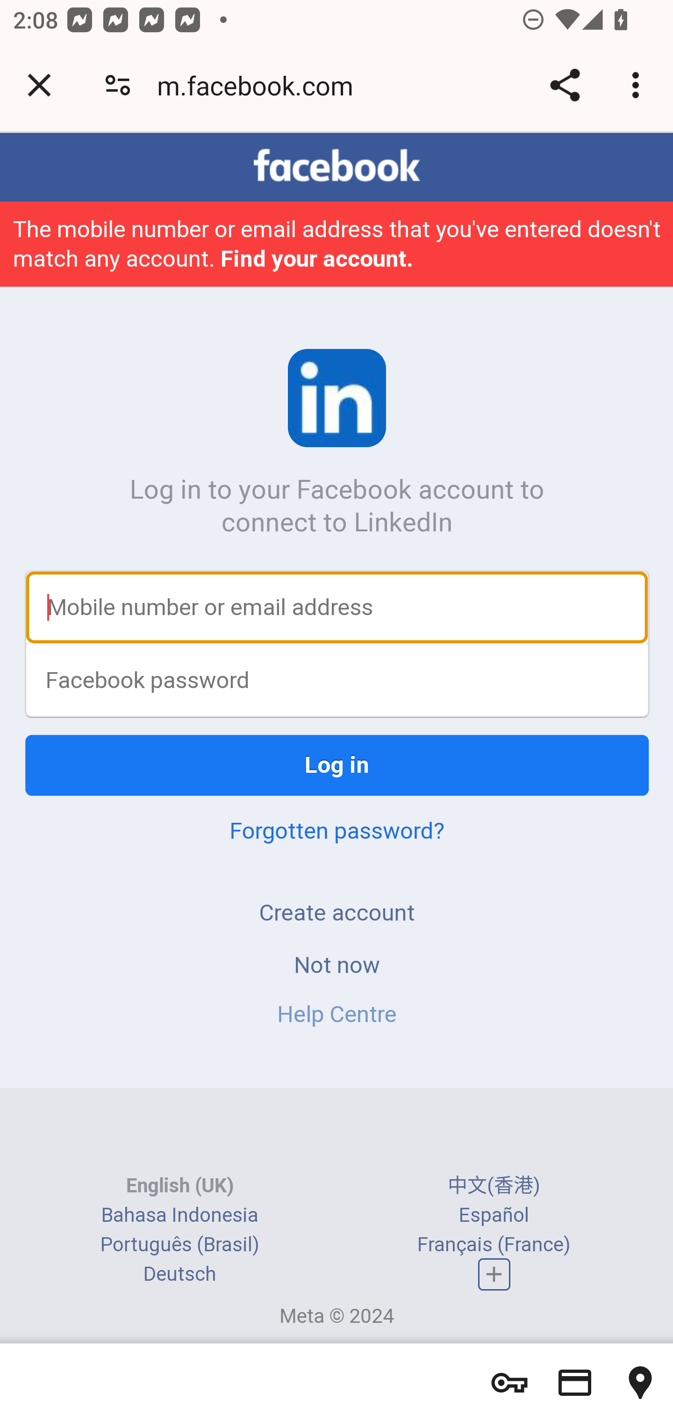 The image size is (673, 1422). I want to click on Show saved passwords and password options, so click(509, 1383).